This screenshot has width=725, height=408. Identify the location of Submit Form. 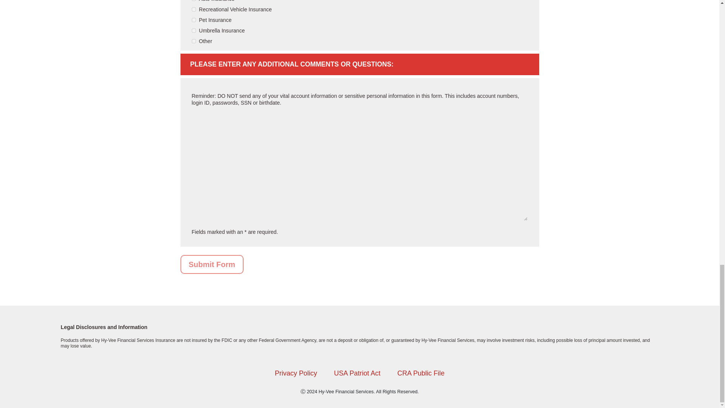
(212, 264).